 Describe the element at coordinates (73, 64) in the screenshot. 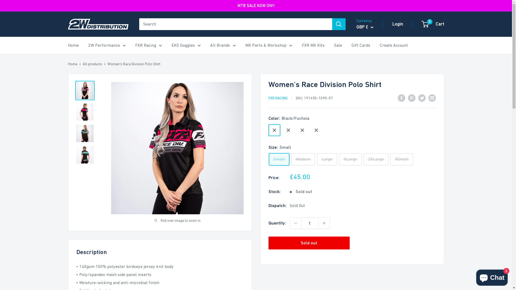

I see `Home` at that location.